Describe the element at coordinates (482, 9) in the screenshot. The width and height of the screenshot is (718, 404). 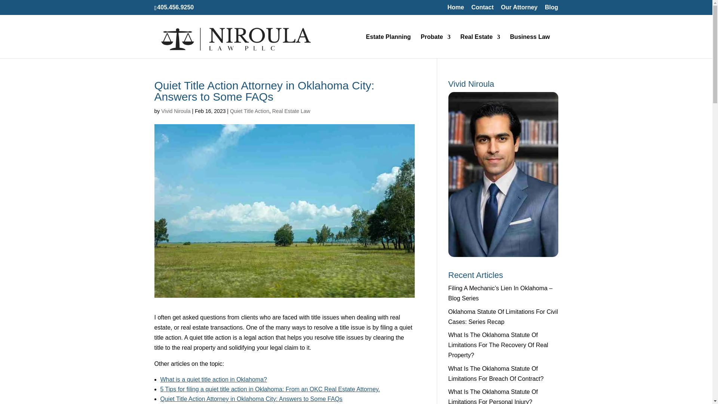
I see `Contact` at that location.